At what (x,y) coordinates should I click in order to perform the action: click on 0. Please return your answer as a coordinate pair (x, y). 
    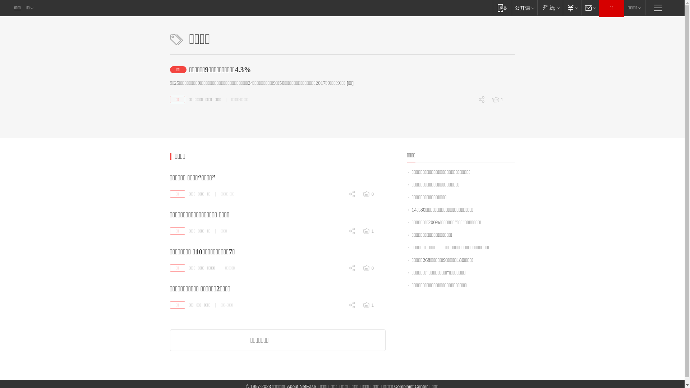
    Looking at the image, I should click on (338, 244).